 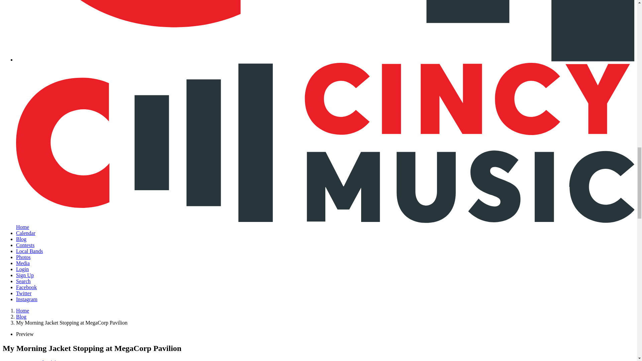 I want to click on Sign Up, so click(x=25, y=275).